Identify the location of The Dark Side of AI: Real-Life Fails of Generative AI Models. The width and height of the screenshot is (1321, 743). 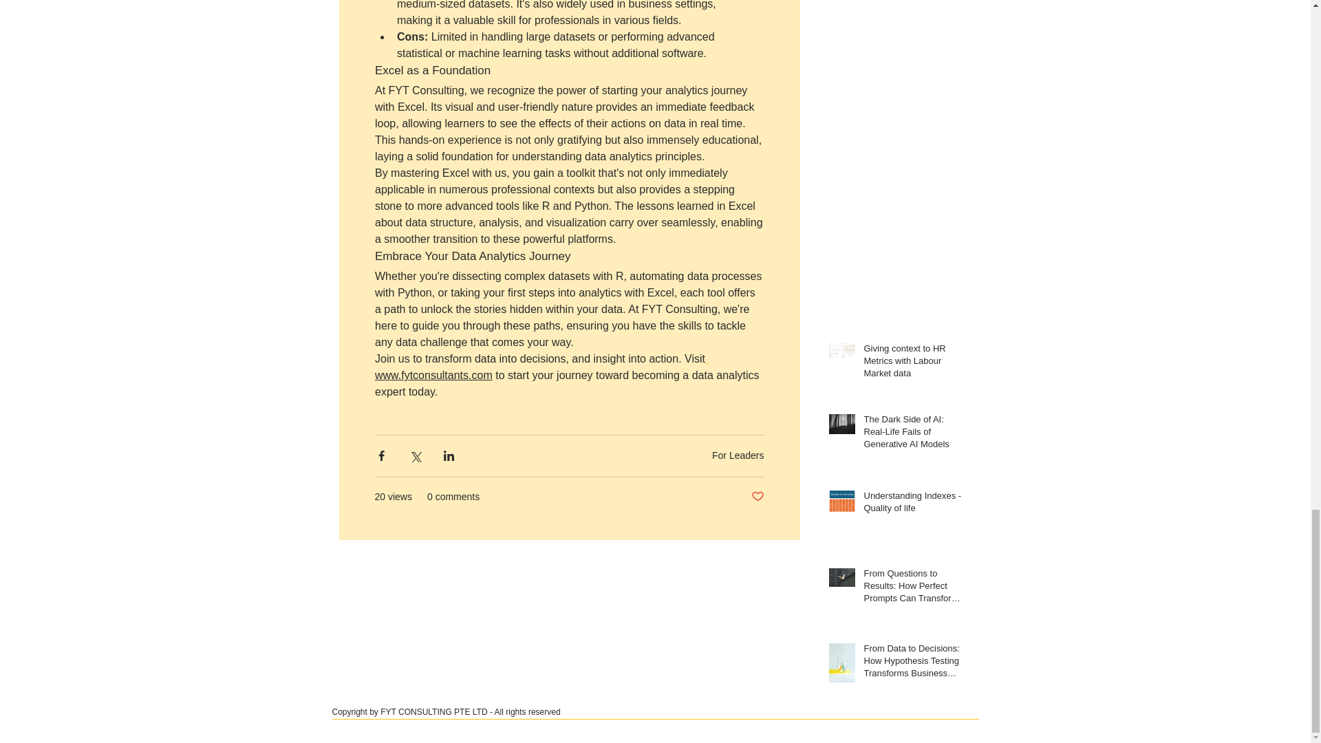
(913, 435).